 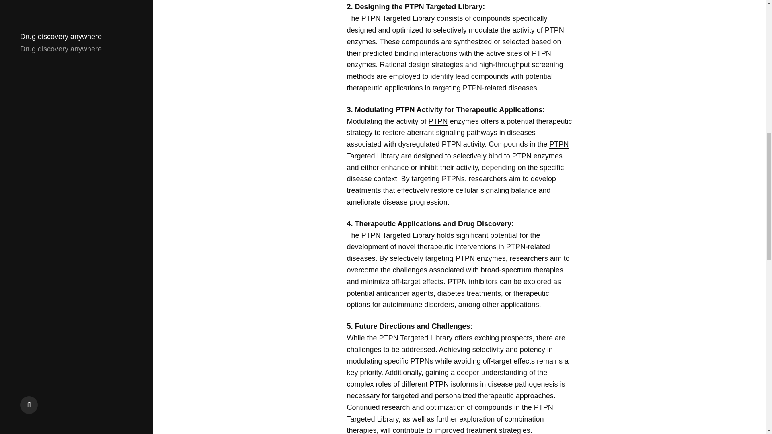 What do you see at coordinates (417, 338) in the screenshot?
I see `PTPN Targeted Library` at bounding box center [417, 338].